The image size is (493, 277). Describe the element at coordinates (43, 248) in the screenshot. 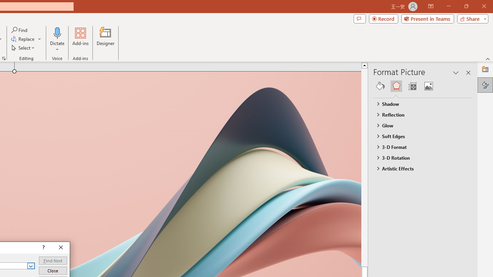

I see `Context help` at that location.